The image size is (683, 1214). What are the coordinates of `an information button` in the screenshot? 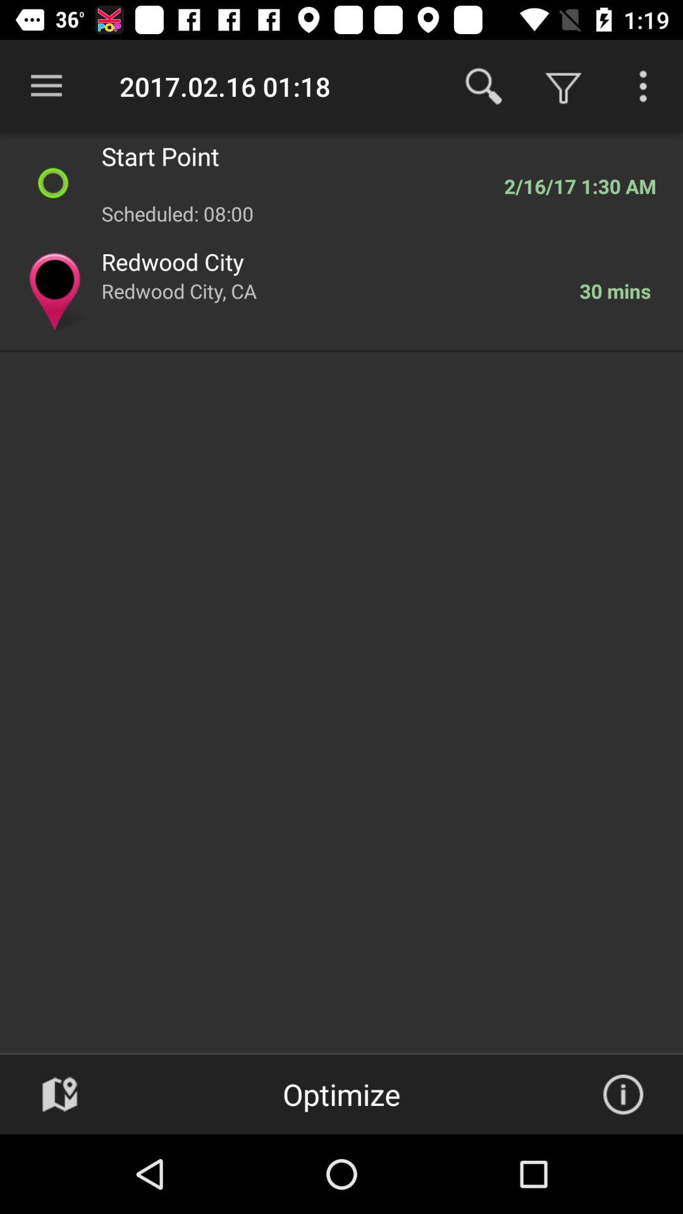 It's located at (623, 1094).